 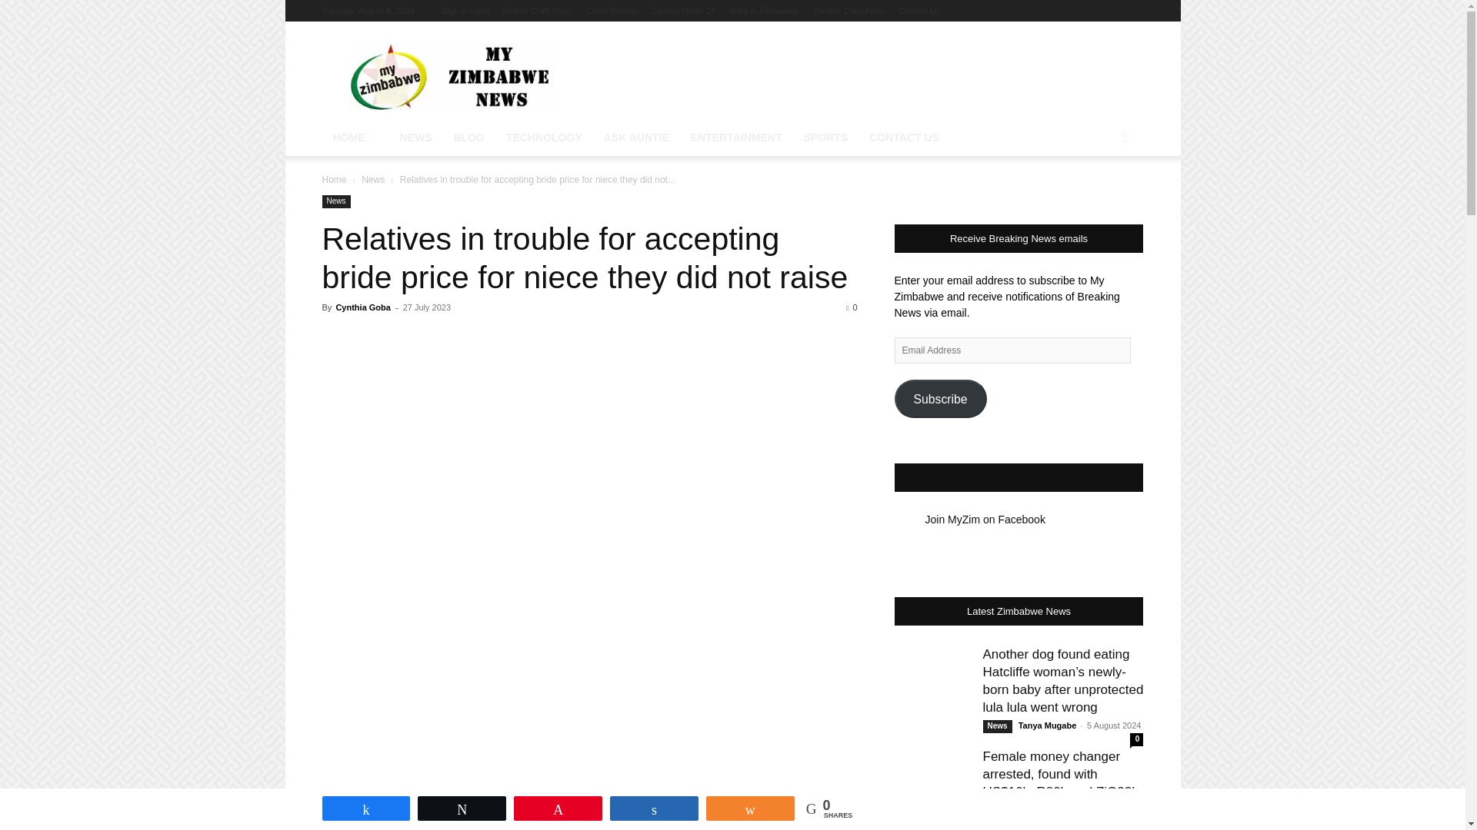 What do you see at coordinates (611, 11) in the screenshot?
I see `Celeb Gossip` at bounding box center [611, 11].